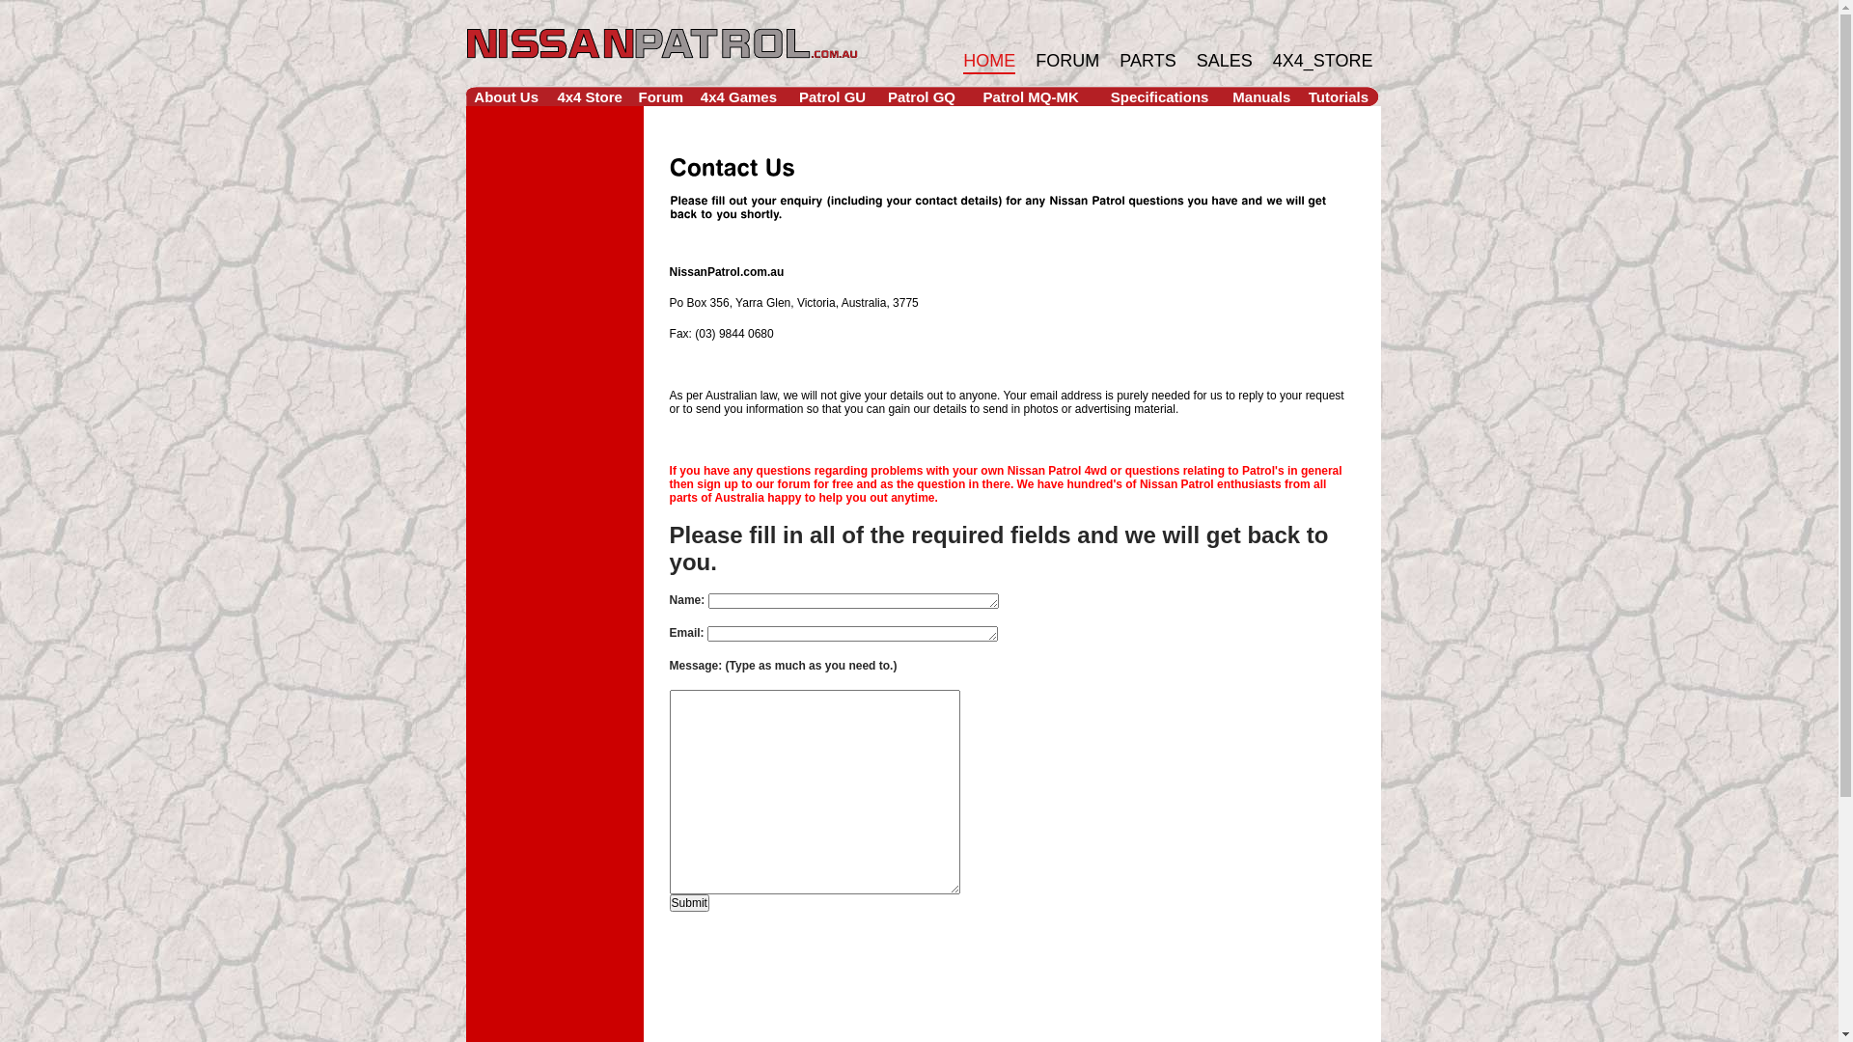  I want to click on Advertisement, so click(1021, 986).